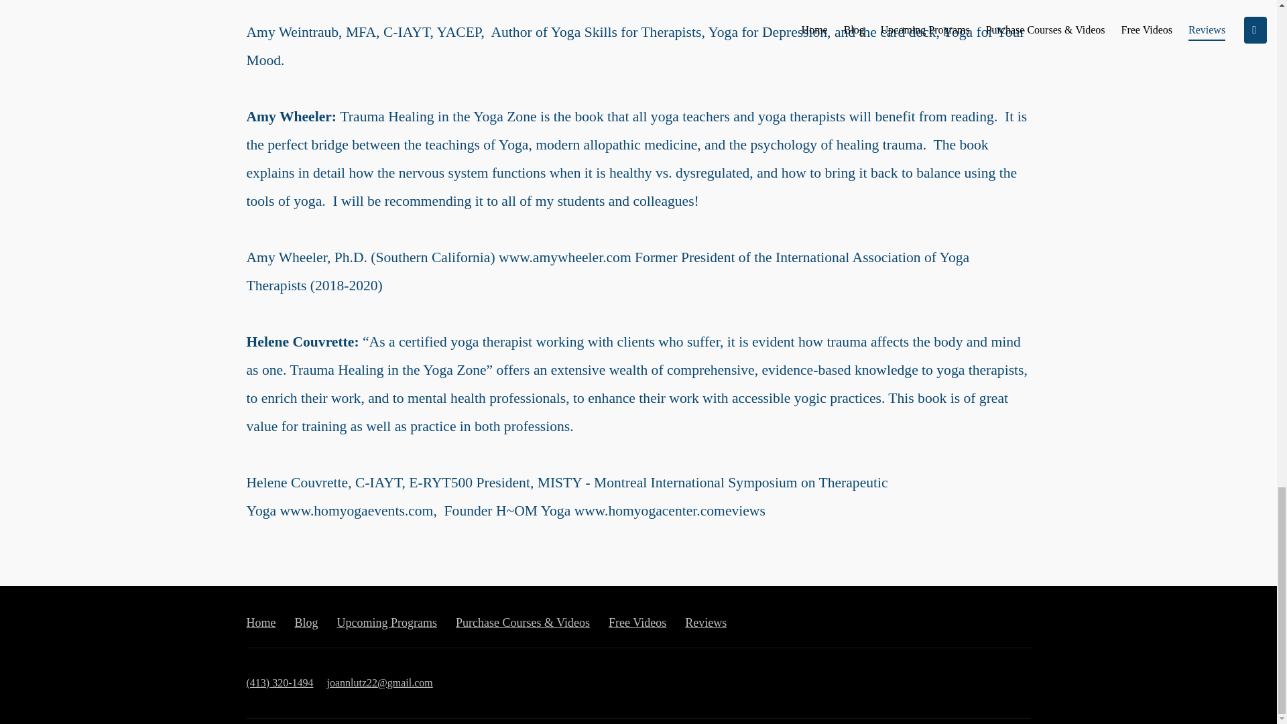  Describe the element at coordinates (637, 622) in the screenshot. I see `Free Videos` at that location.